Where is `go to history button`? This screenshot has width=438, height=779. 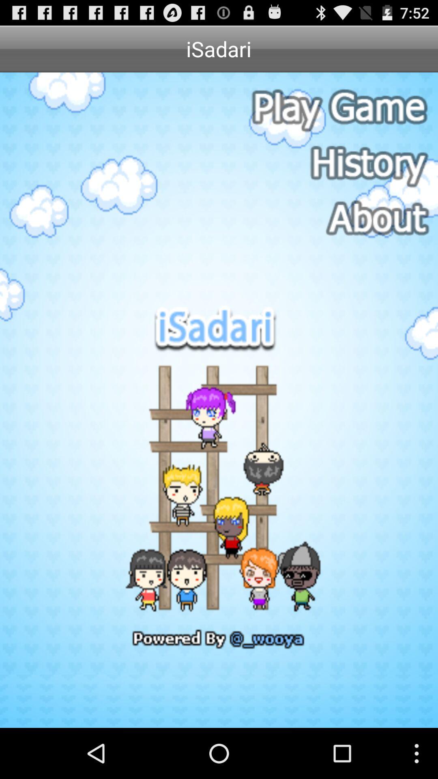
go to history button is located at coordinates (338, 164).